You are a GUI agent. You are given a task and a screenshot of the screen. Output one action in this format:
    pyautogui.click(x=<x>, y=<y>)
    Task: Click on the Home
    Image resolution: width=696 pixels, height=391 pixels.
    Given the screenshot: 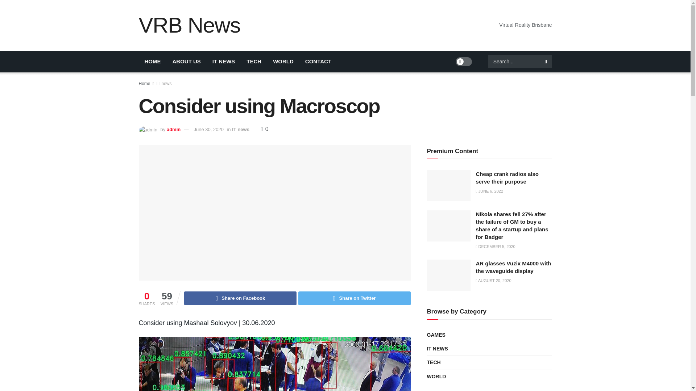 What is the action you would take?
    pyautogui.click(x=144, y=83)
    